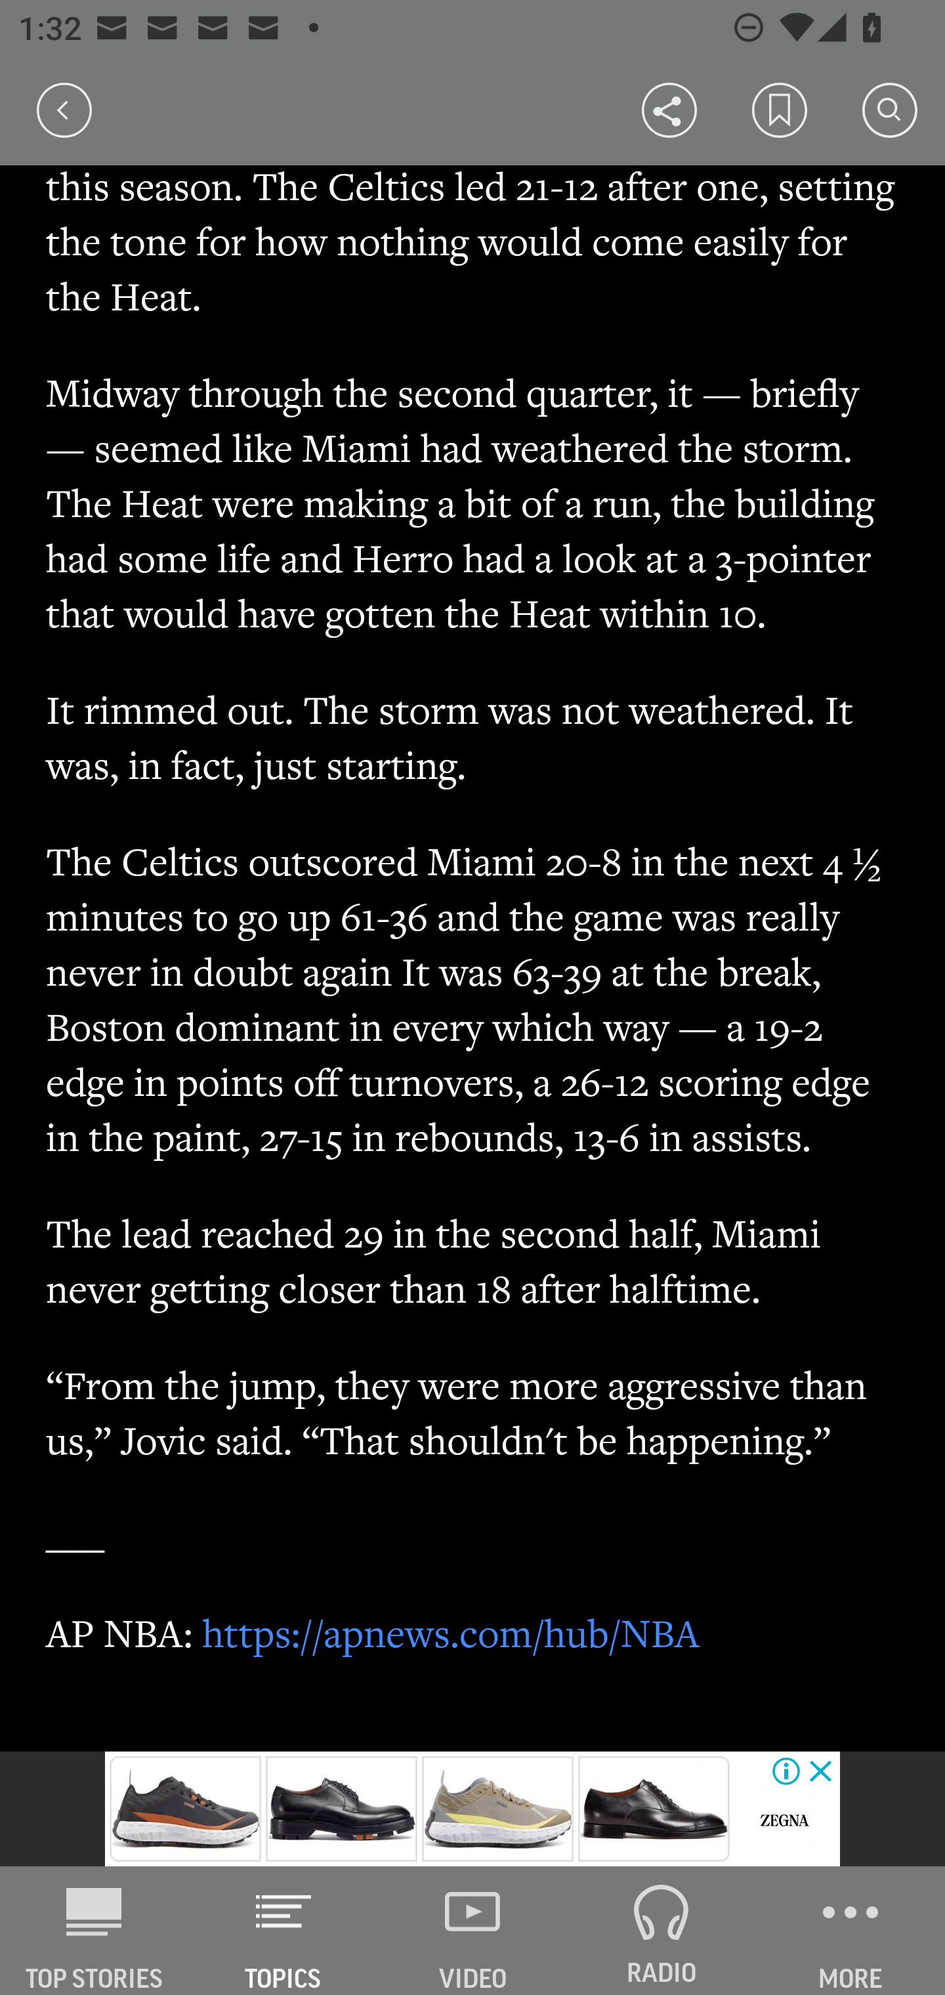  Describe the element at coordinates (451, 1633) in the screenshot. I see `https://apnews.com/hub/NBA` at that location.